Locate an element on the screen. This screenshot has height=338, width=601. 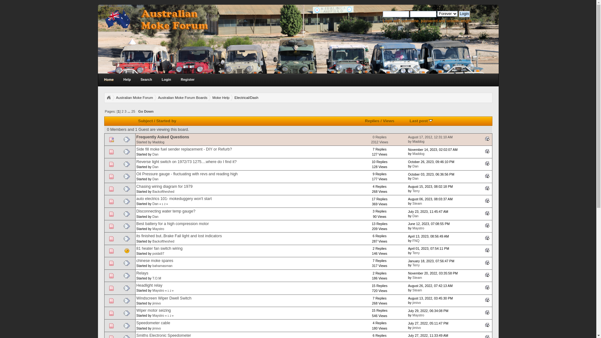
chinese moke spares is located at coordinates (155, 261).